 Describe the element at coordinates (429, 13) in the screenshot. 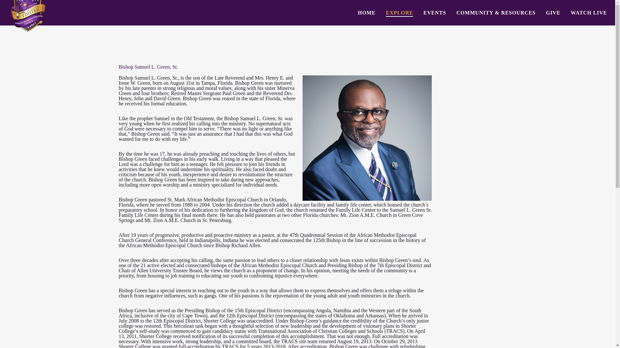

I see `EVENTS` at that location.